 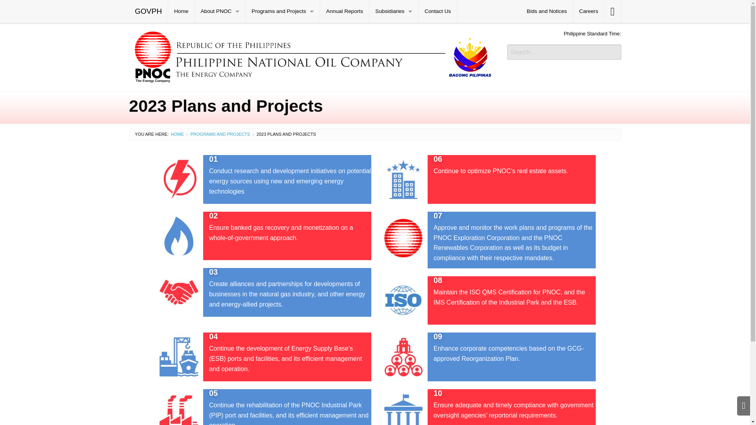 I want to click on Home, so click(x=181, y=11).